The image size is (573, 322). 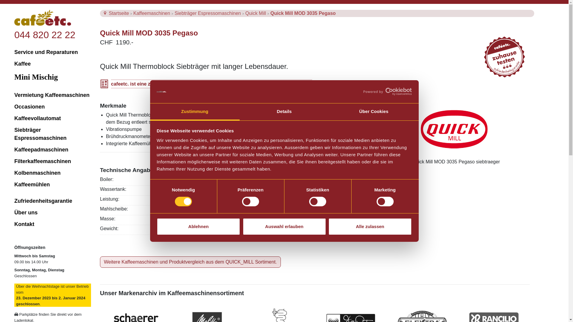 I want to click on Mini Mischig, so click(x=53, y=77).